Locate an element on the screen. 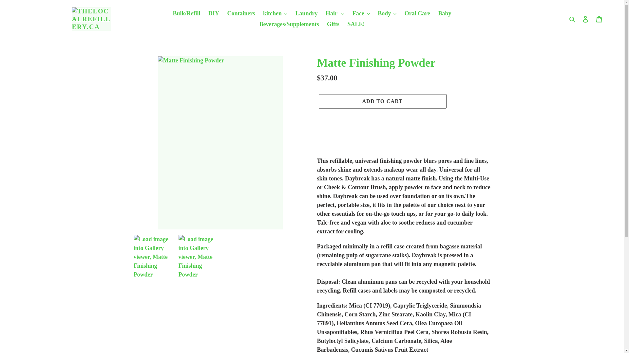 Image resolution: width=629 pixels, height=353 pixels. Containers is located at coordinates (241, 13).